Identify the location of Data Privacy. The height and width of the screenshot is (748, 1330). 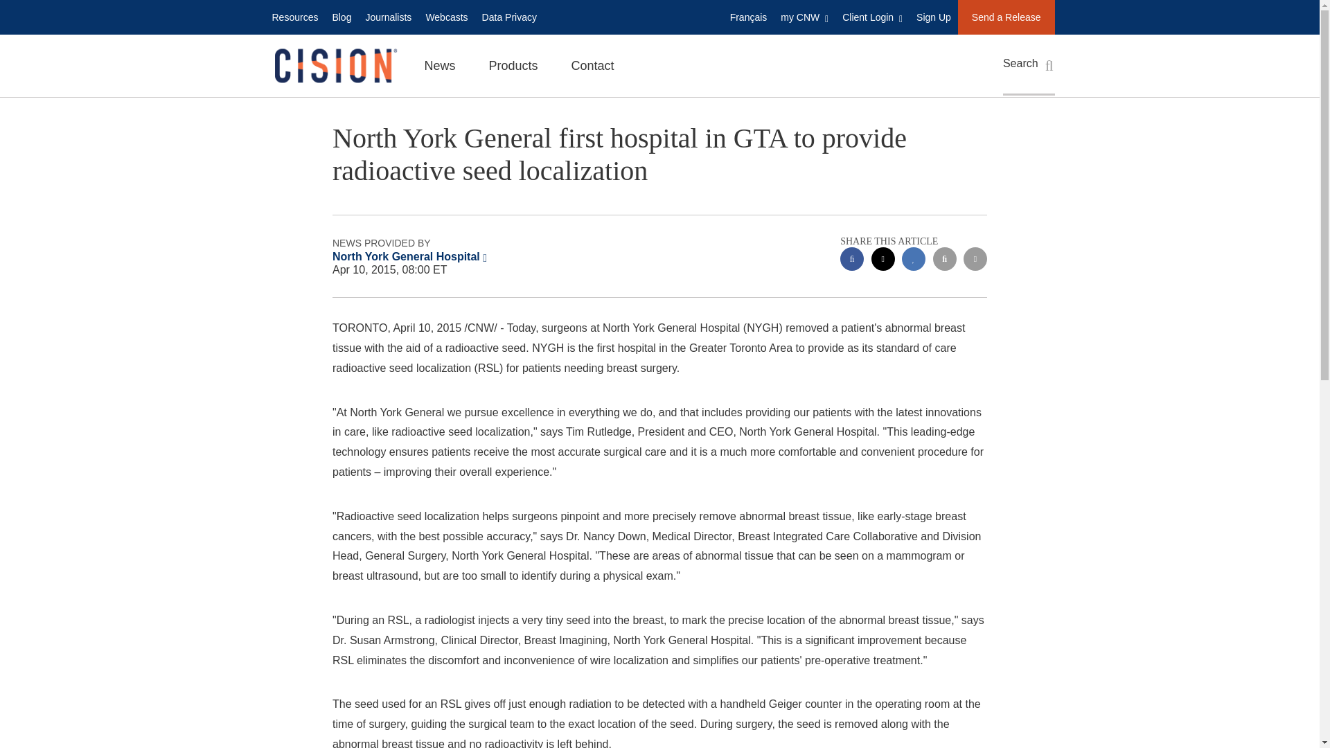
(509, 17).